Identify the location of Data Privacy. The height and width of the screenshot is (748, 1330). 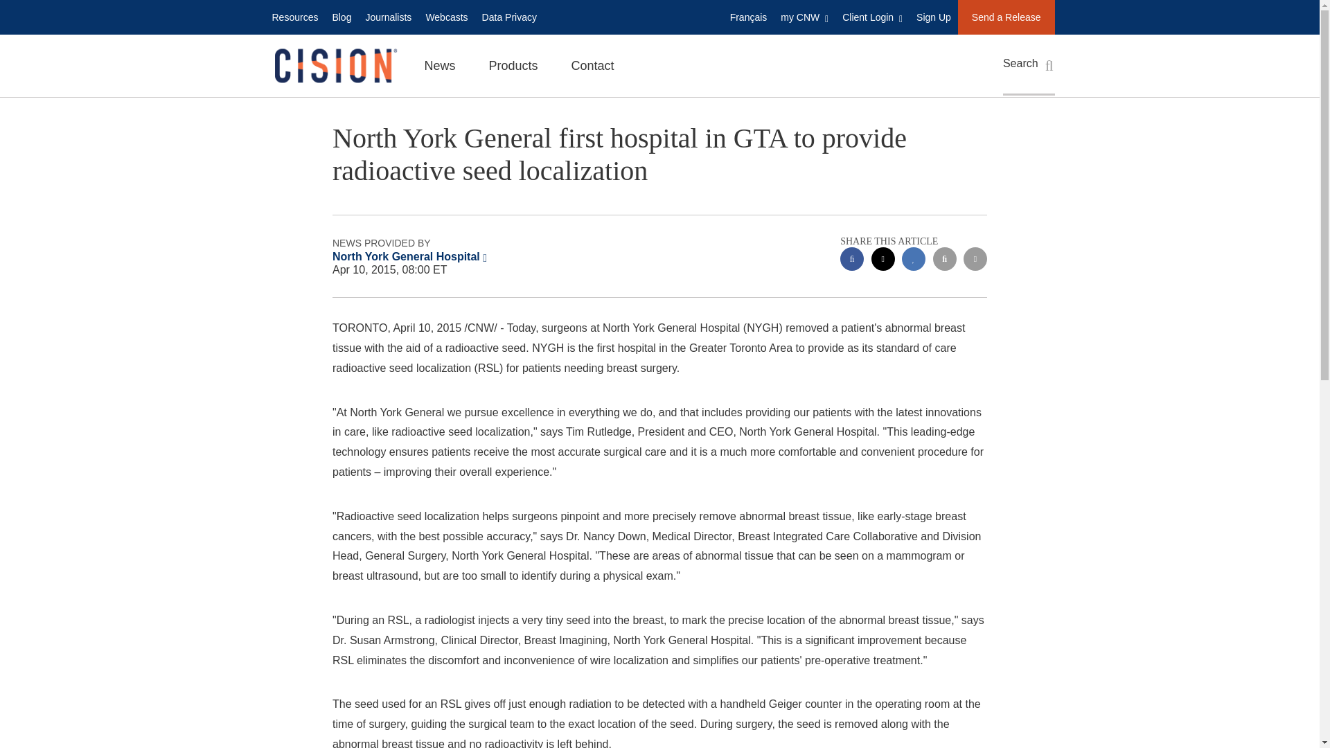
(509, 17).